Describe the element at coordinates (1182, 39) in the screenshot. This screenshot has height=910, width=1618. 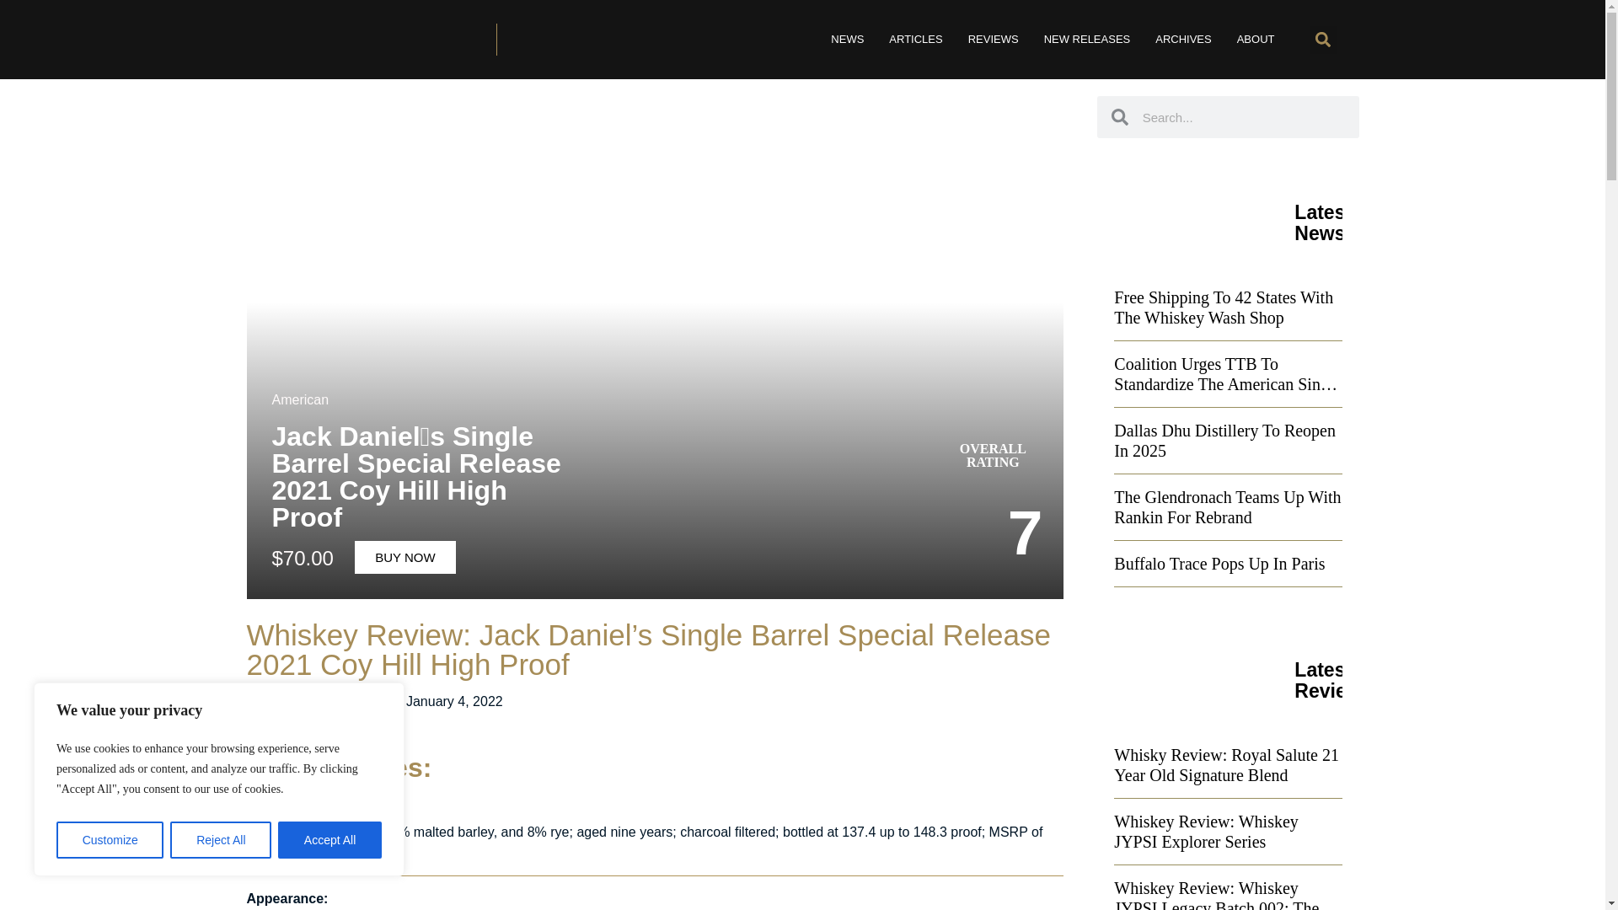
I see `ARCHIVES` at that location.